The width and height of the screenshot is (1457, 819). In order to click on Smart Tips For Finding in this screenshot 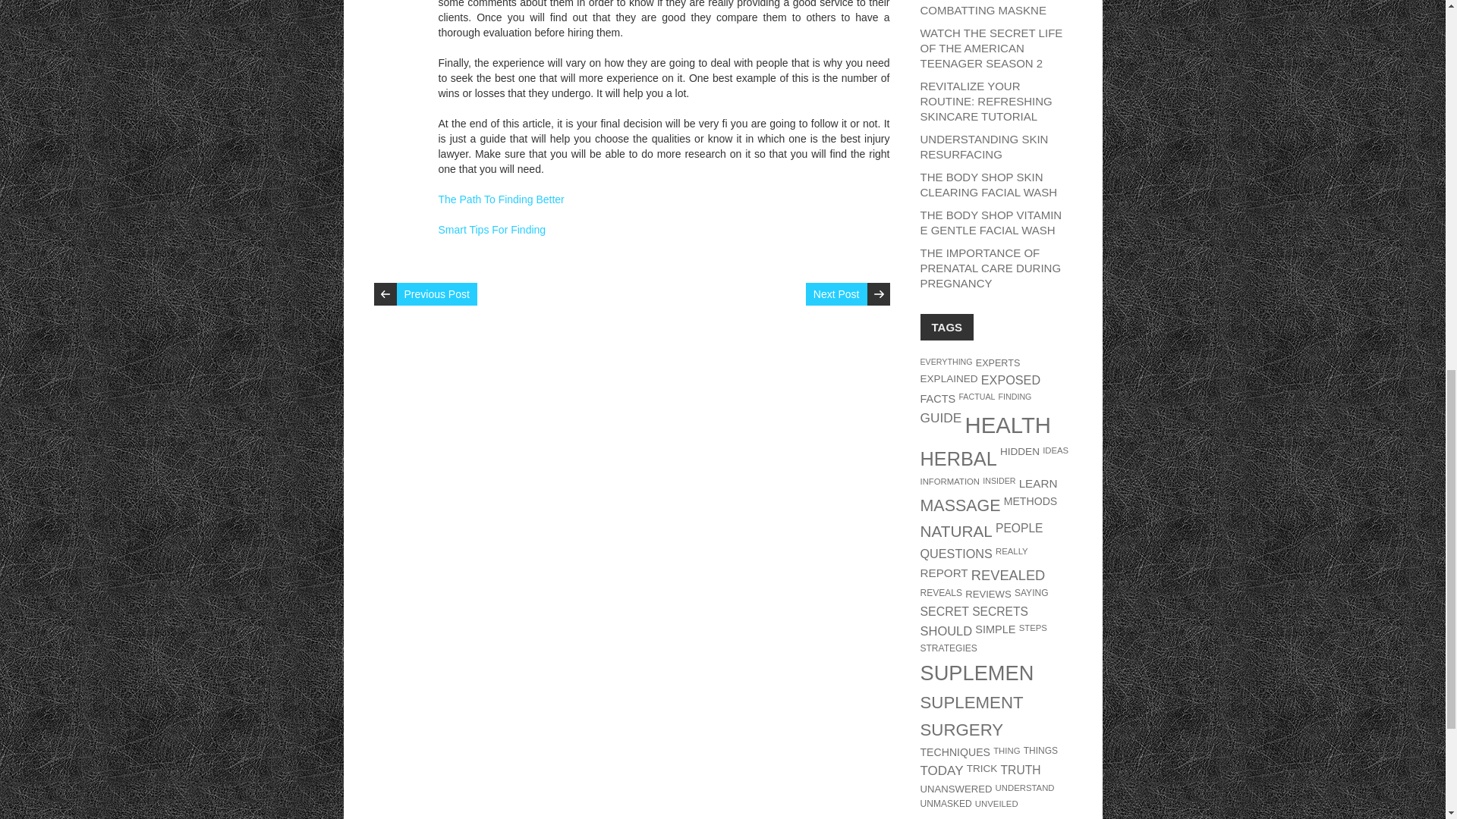, I will do `click(492, 229)`.